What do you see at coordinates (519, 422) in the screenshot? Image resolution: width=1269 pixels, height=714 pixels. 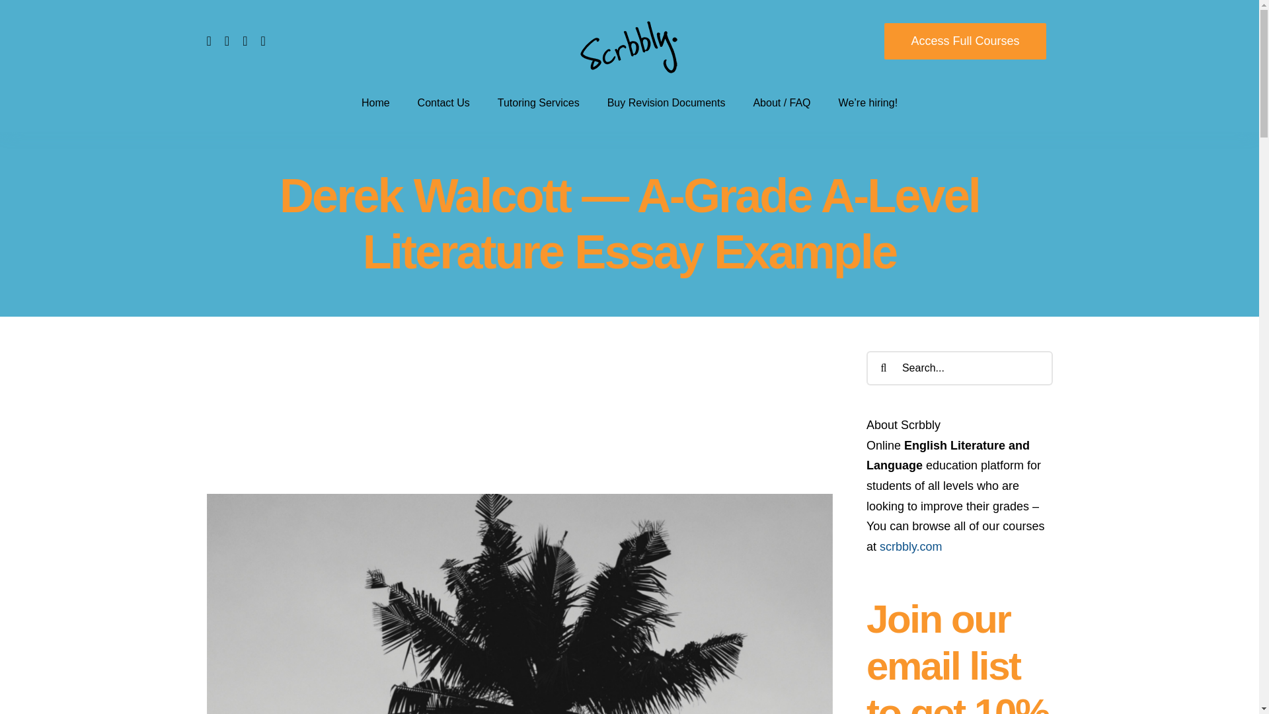 I see `Advertisement` at bounding box center [519, 422].